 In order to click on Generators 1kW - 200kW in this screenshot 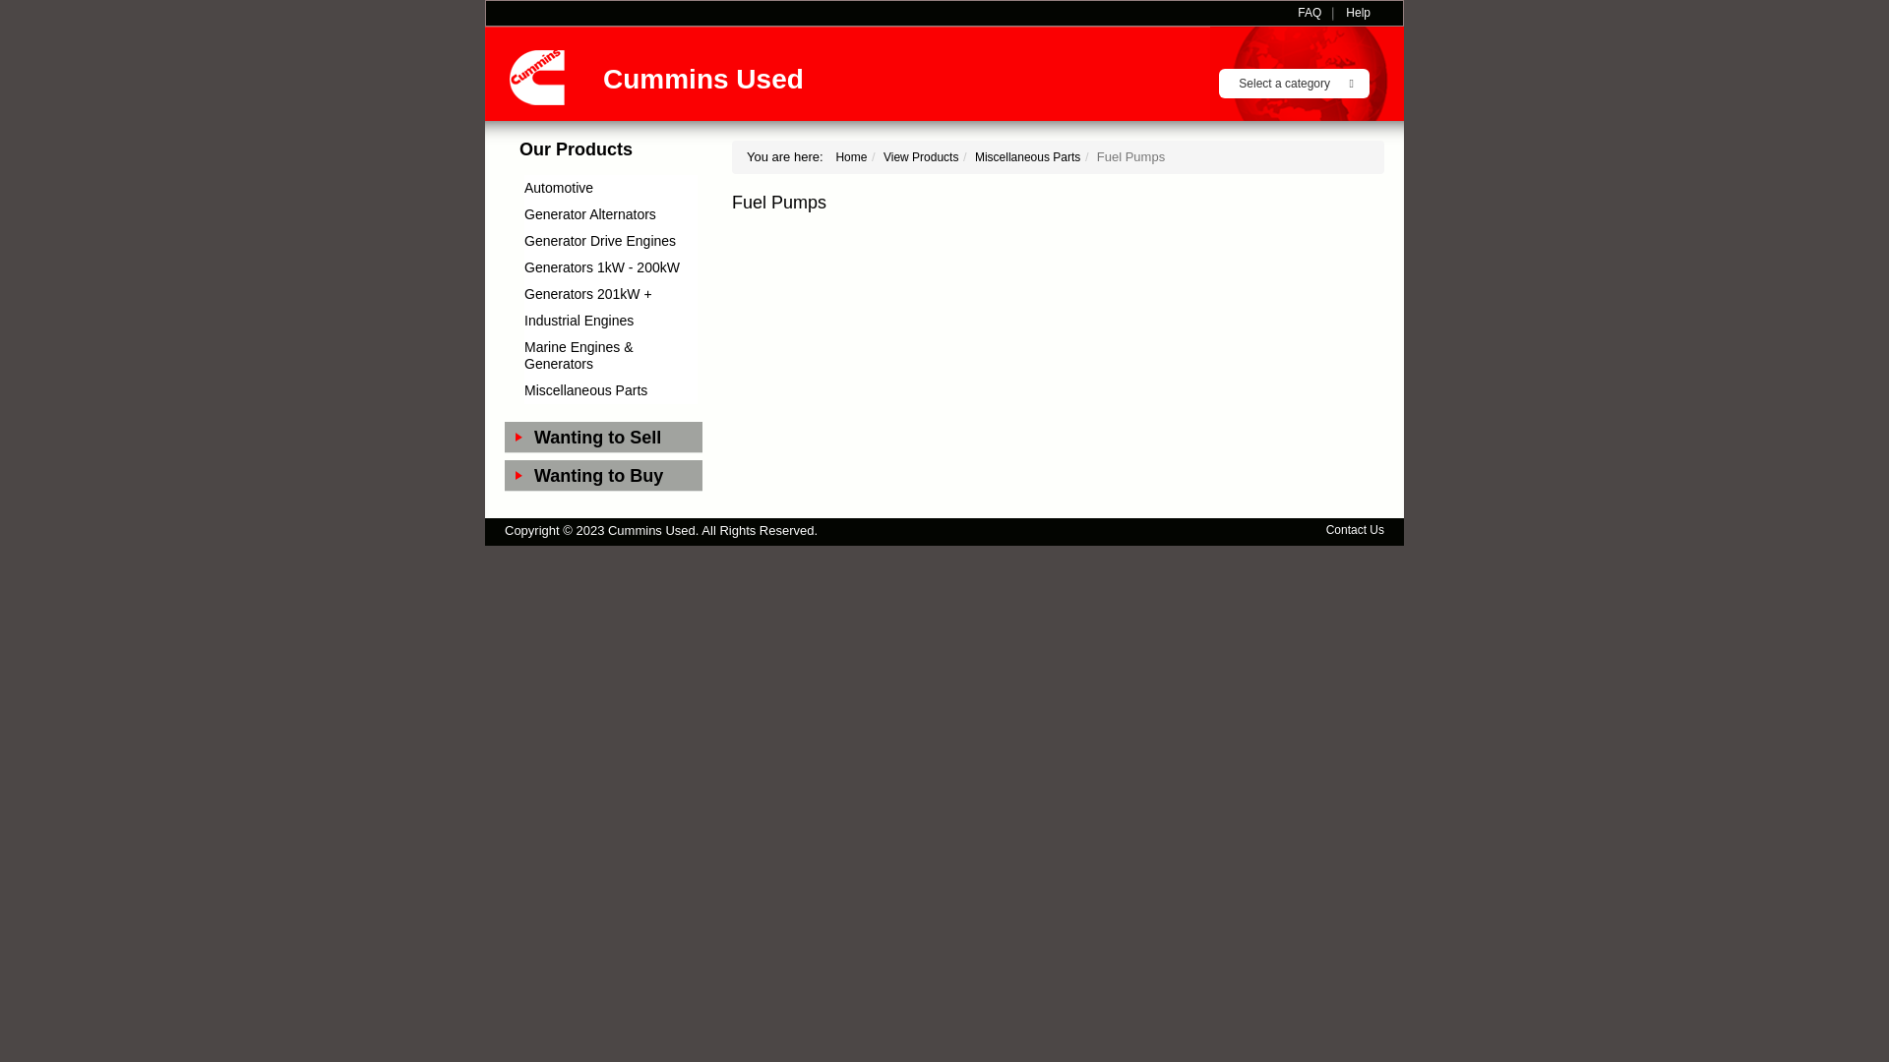, I will do `click(602, 267)`.